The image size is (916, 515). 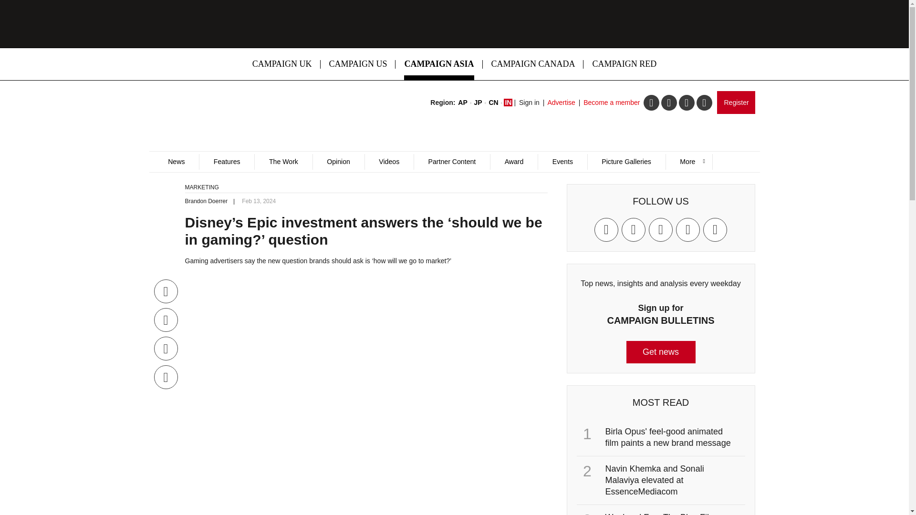 I want to click on The Work, so click(x=283, y=162).